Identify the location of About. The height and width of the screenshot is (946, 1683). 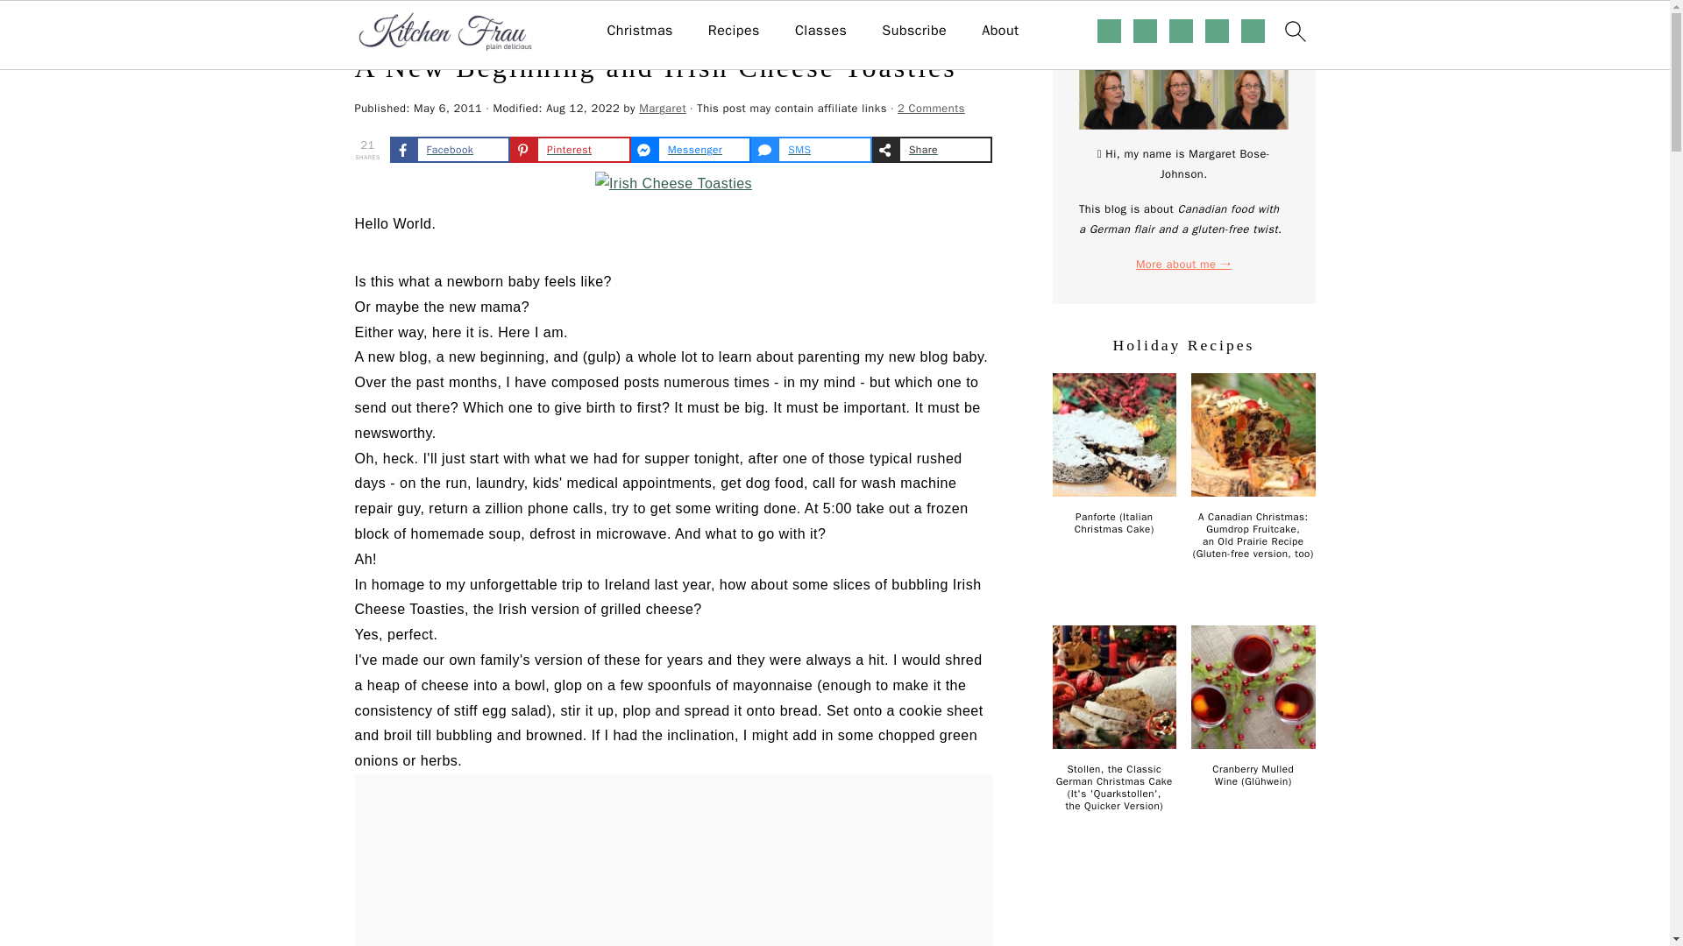
(999, 31).